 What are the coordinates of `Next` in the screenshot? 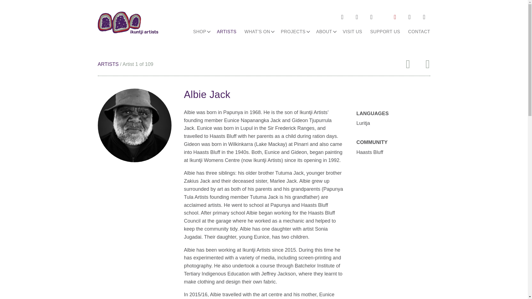 It's located at (428, 64).